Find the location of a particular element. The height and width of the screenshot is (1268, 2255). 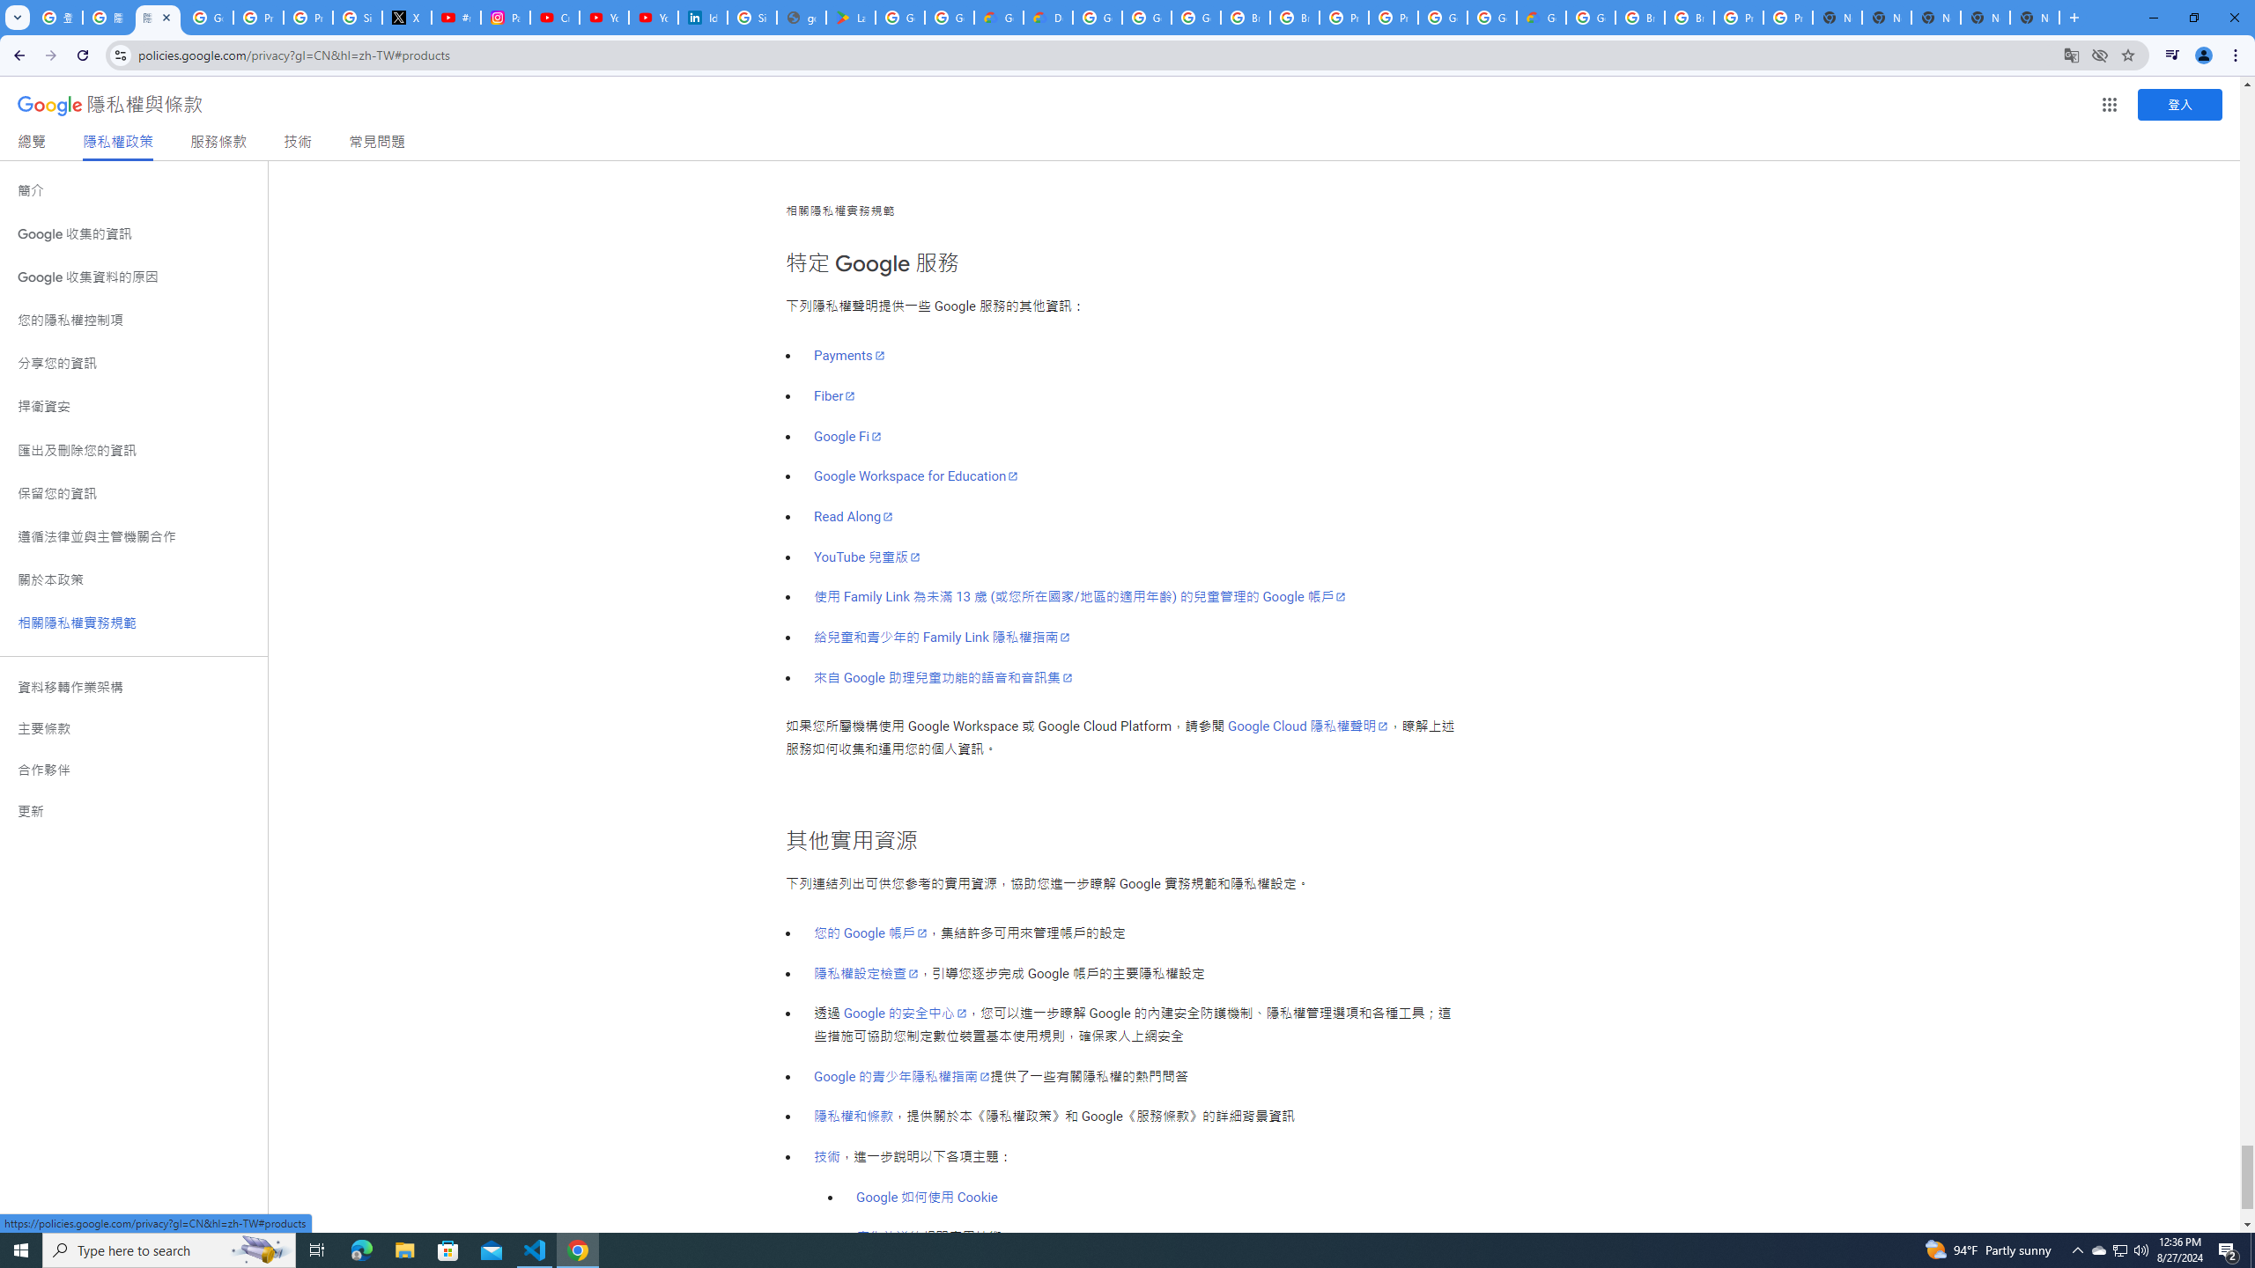

Google Cloud Platform is located at coordinates (1491, 18).